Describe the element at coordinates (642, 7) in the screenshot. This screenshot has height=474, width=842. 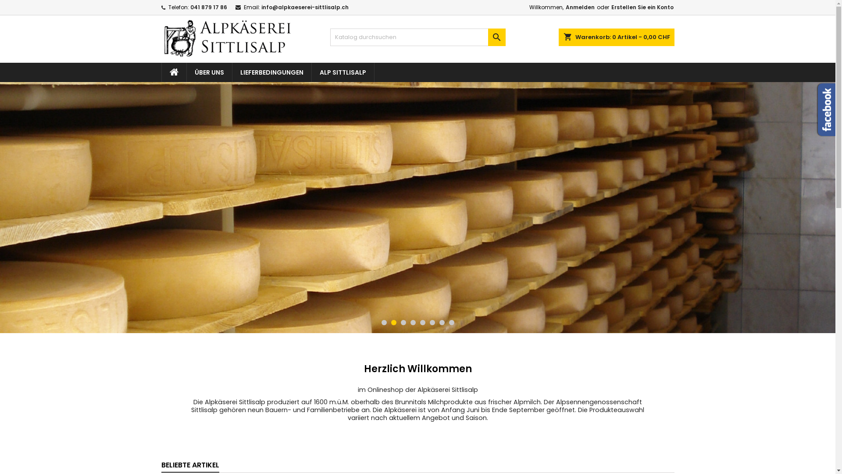
I see `Erstellen Sie ein Konto` at that location.